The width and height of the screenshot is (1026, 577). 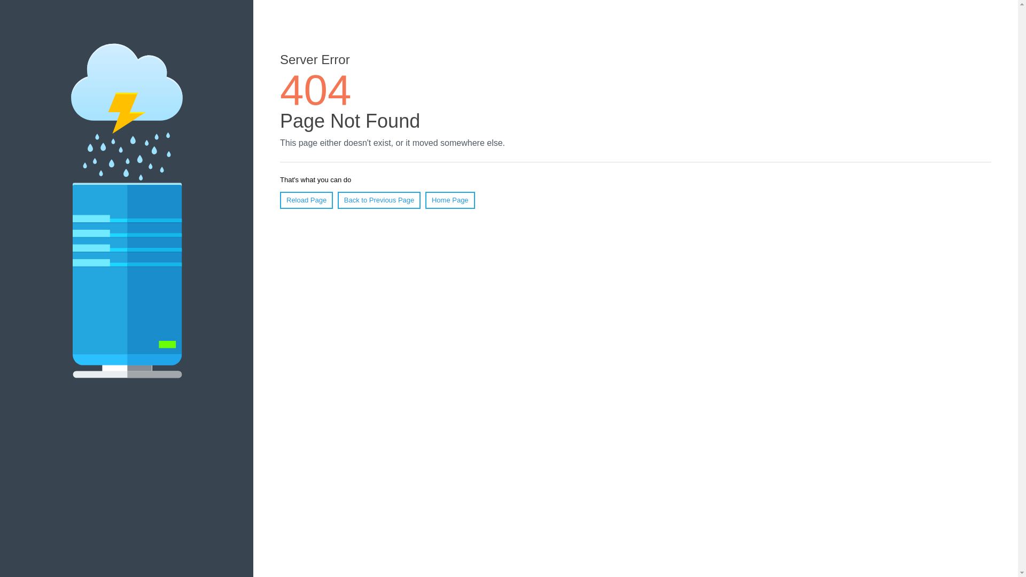 What do you see at coordinates (307, 200) in the screenshot?
I see `Reload Page` at bounding box center [307, 200].